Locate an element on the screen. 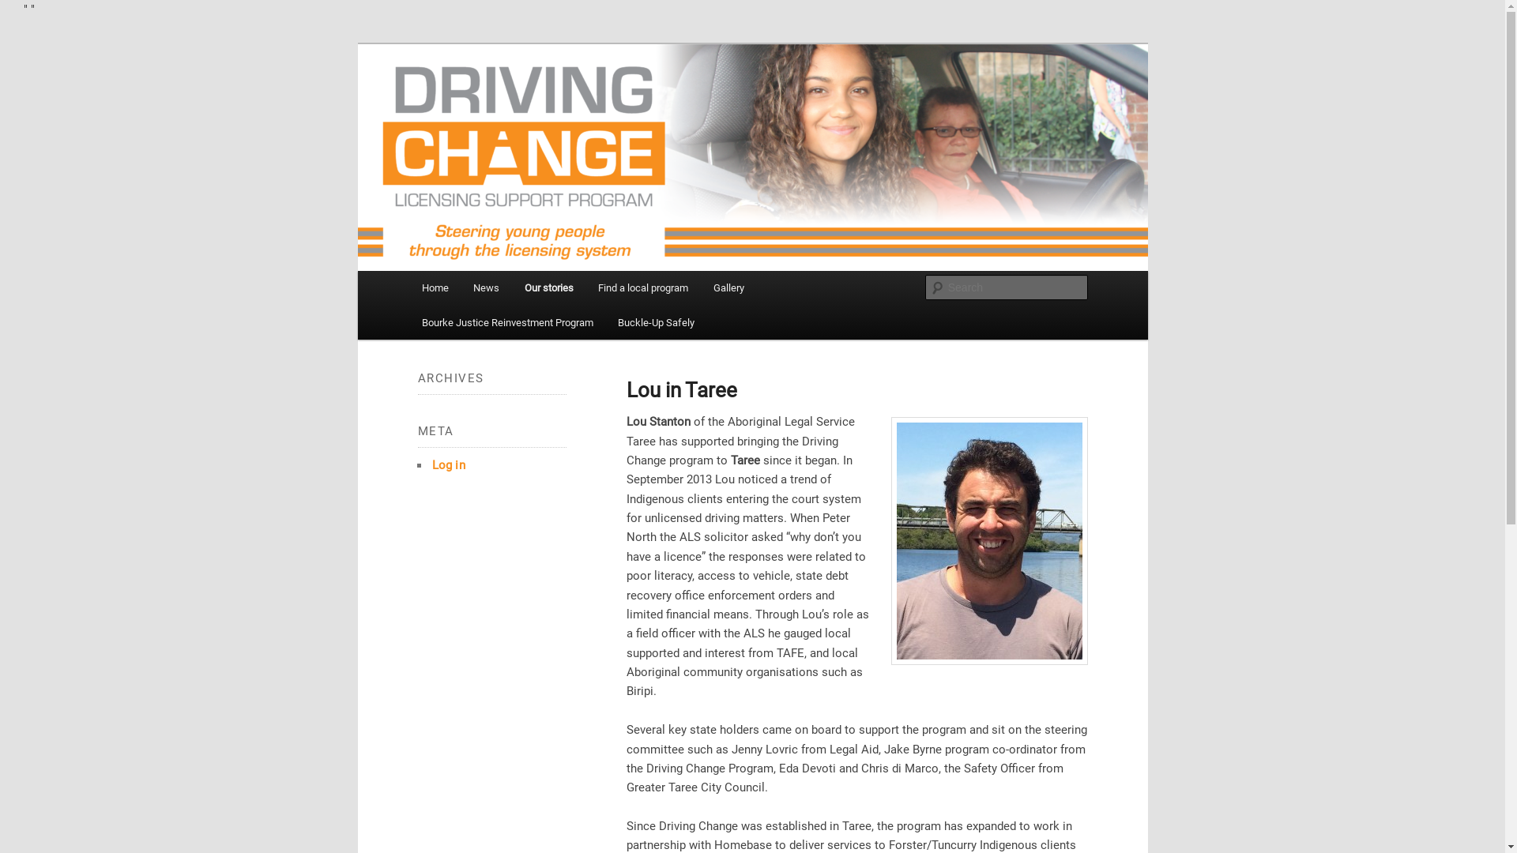 The height and width of the screenshot is (853, 1517). Skip to primary content is located at coordinates (24, 19).